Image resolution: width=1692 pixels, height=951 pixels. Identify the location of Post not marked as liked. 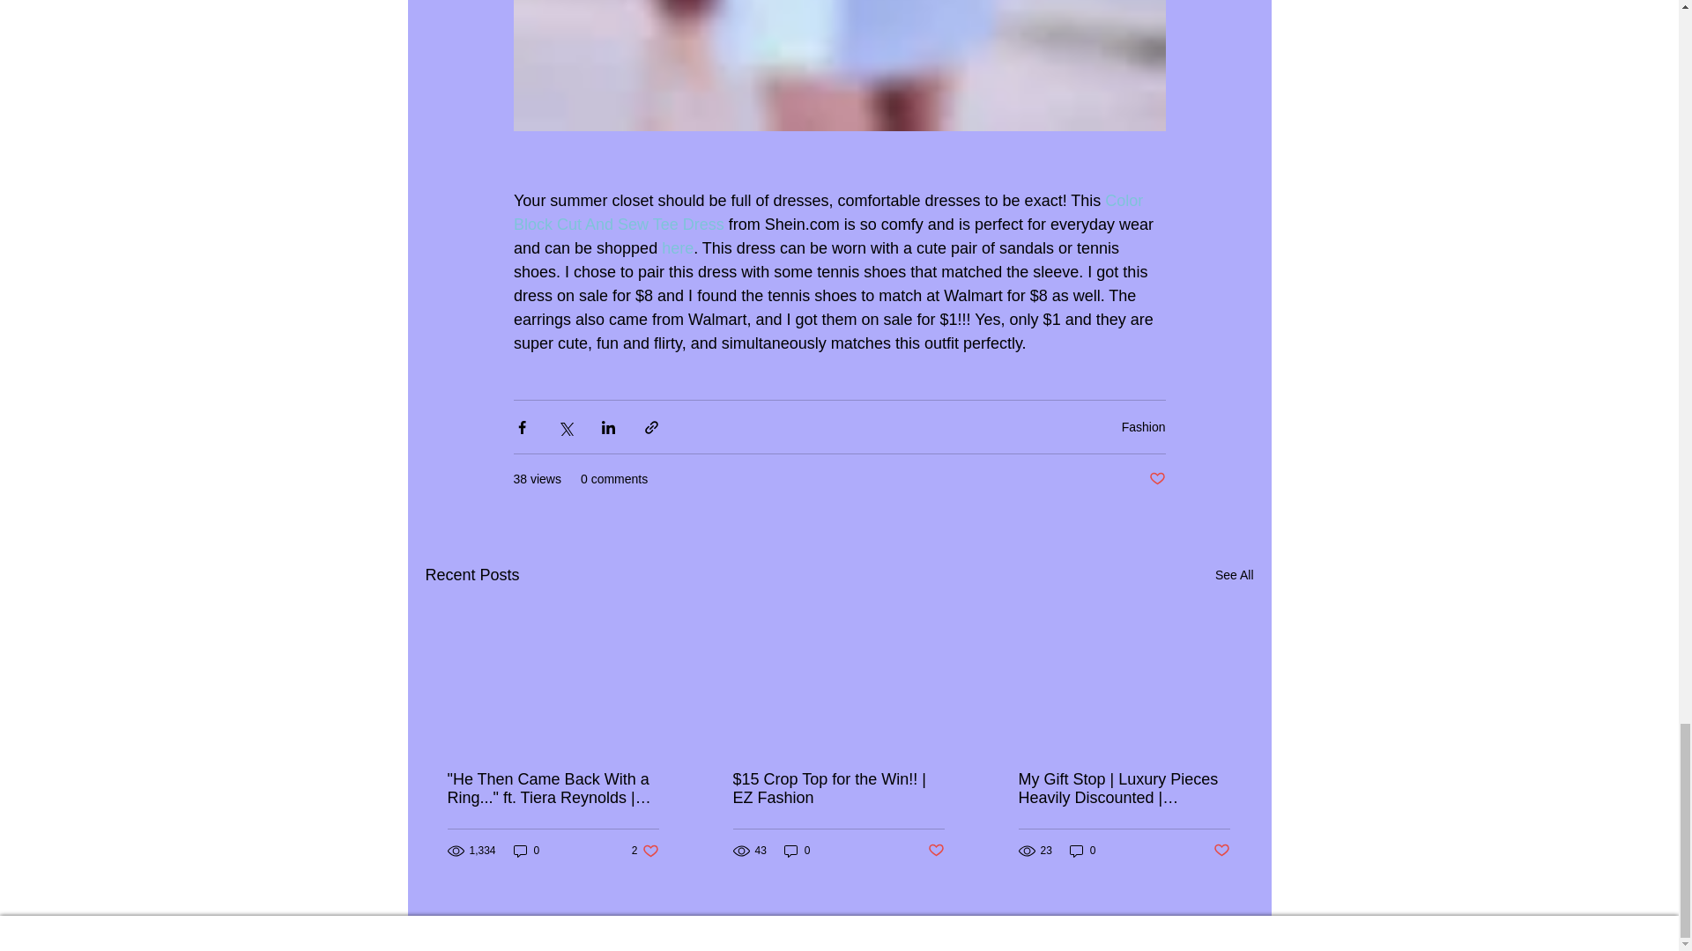
(1156, 479).